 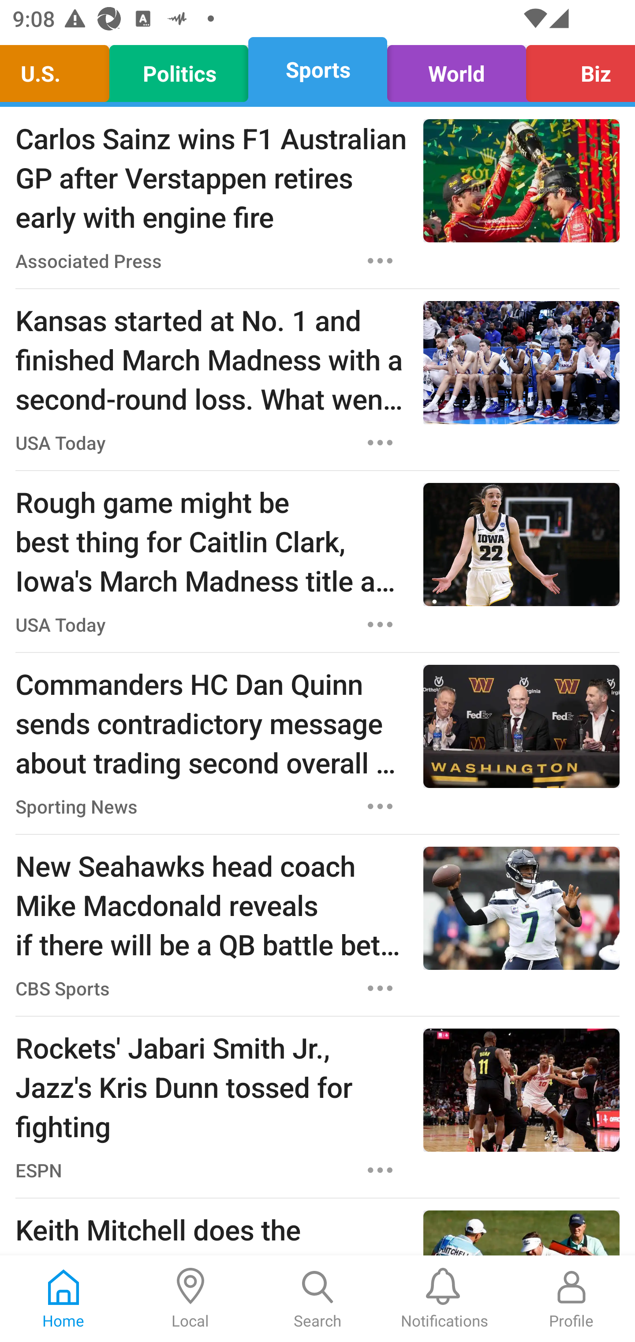 What do you see at coordinates (59, 70) in the screenshot?
I see `U.S.` at bounding box center [59, 70].